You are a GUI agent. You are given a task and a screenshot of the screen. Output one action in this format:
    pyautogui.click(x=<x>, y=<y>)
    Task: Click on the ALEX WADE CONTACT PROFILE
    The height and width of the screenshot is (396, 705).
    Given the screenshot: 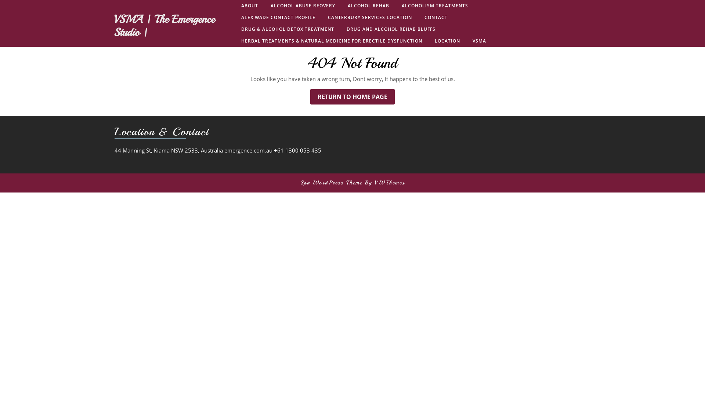 What is the action you would take?
    pyautogui.click(x=278, y=18)
    